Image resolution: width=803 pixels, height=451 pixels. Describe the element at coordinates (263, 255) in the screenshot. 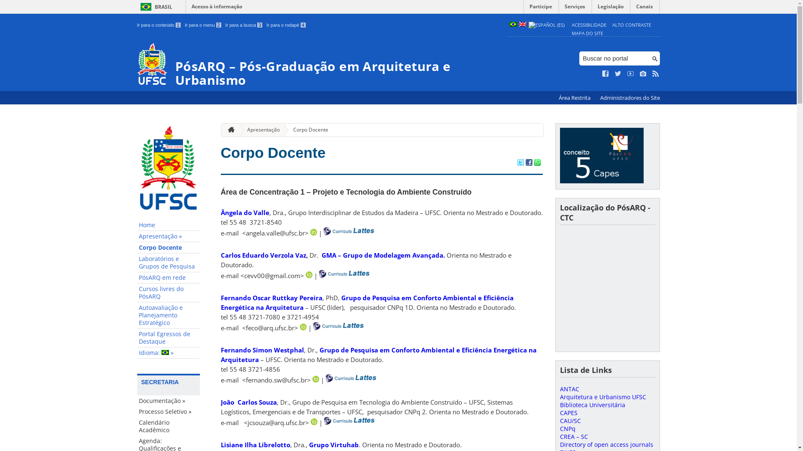

I see `Carlos Eduardo Verzola Vaz` at that location.